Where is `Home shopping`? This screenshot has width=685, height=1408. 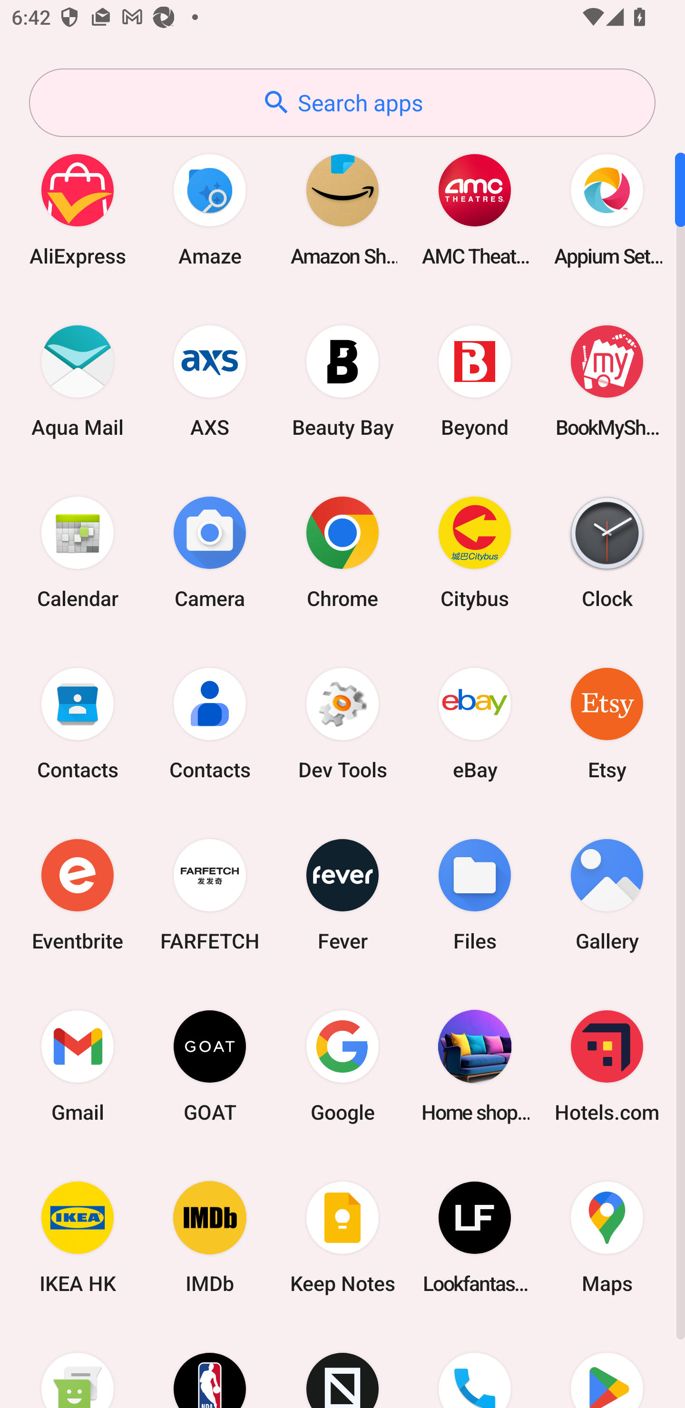
Home shopping is located at coordinates (475, 1066).